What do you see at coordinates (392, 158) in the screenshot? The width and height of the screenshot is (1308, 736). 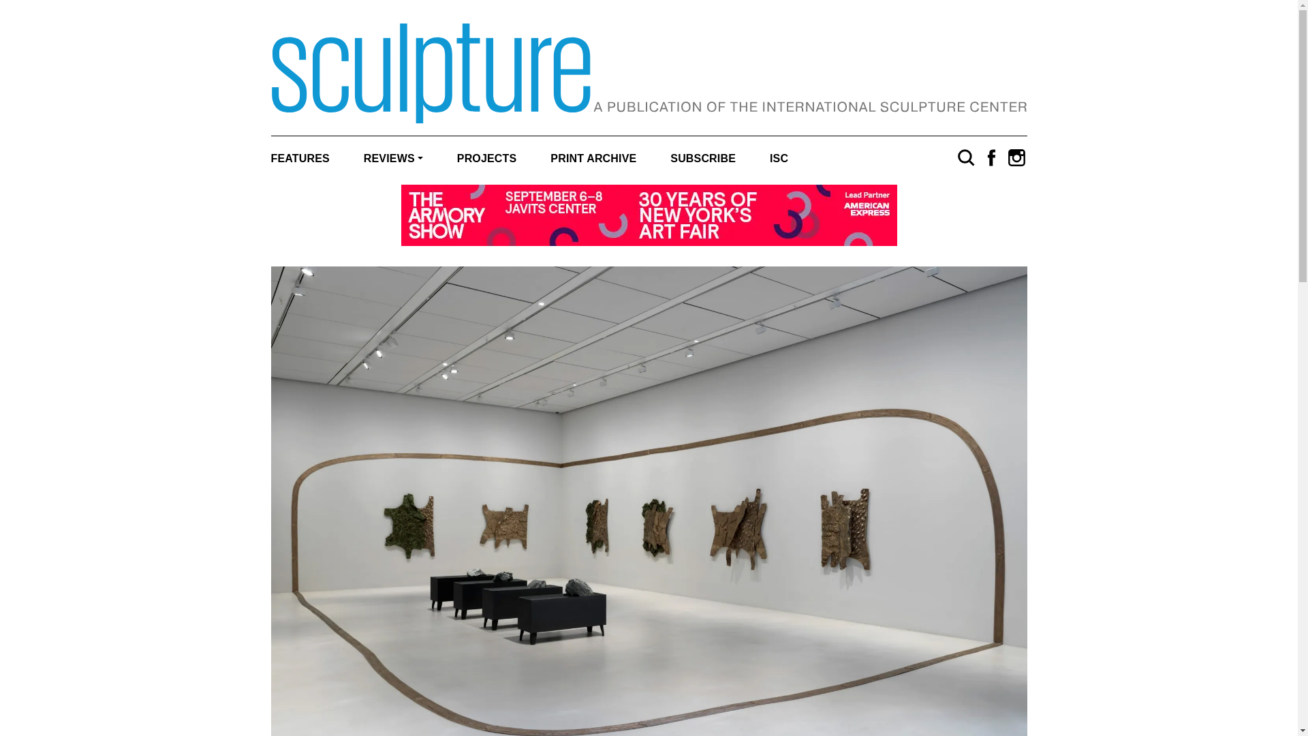 I see `REVIEWS` at bounding box center [392, 158].